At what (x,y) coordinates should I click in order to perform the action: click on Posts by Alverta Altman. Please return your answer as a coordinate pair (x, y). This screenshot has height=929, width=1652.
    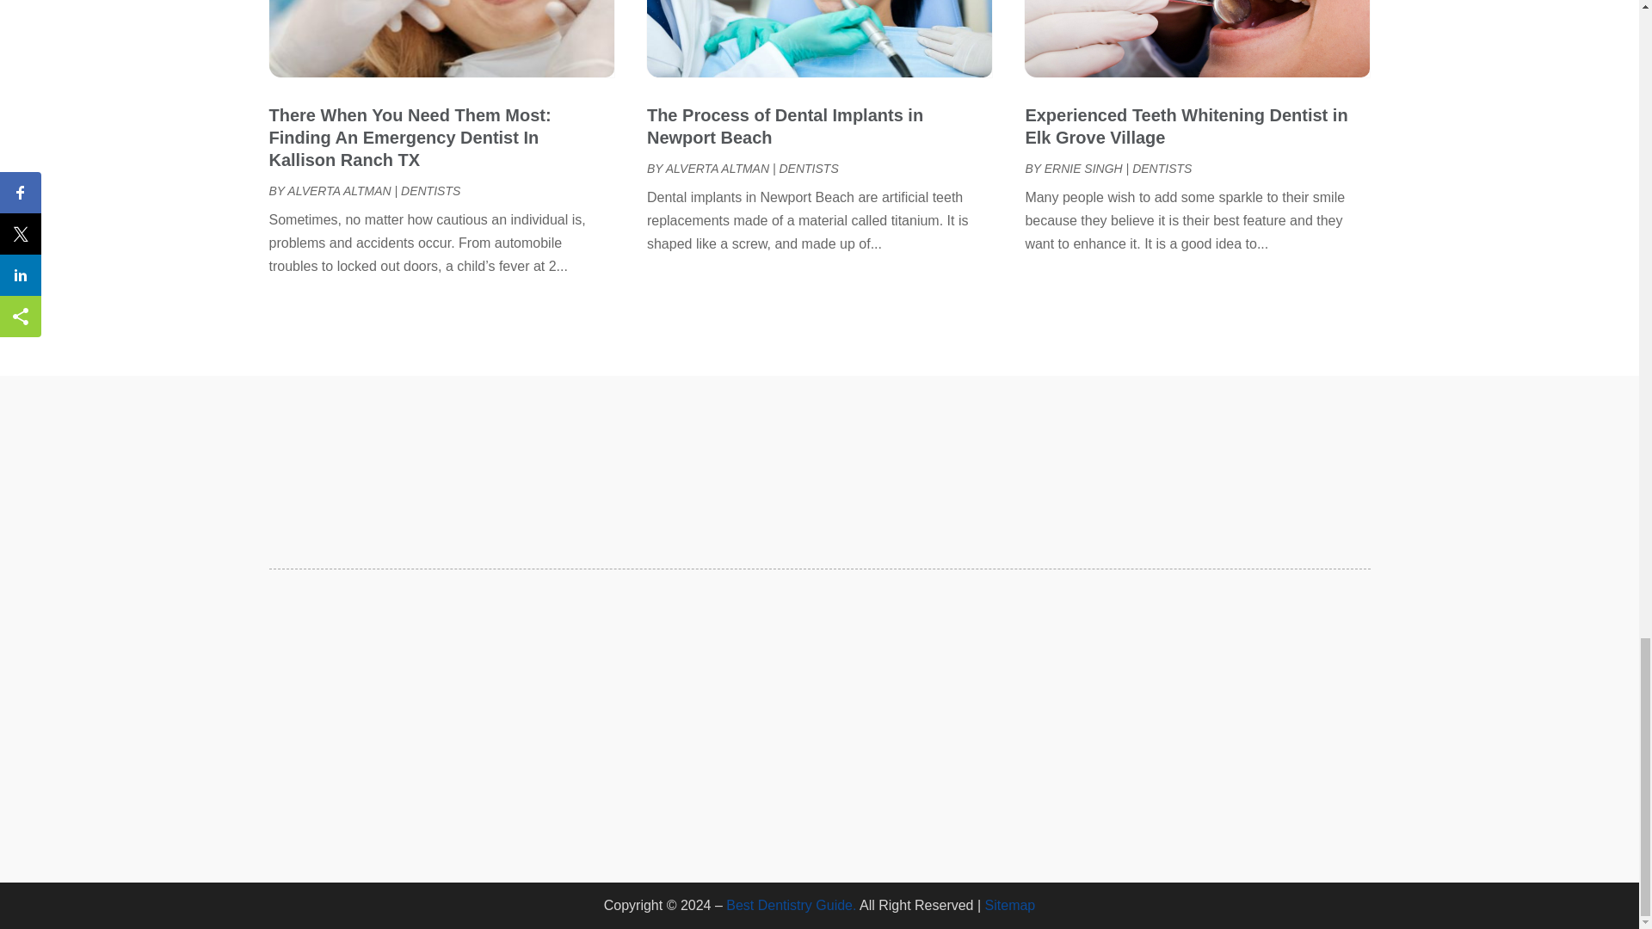
    Looking at the image, I should click on (339, 191).